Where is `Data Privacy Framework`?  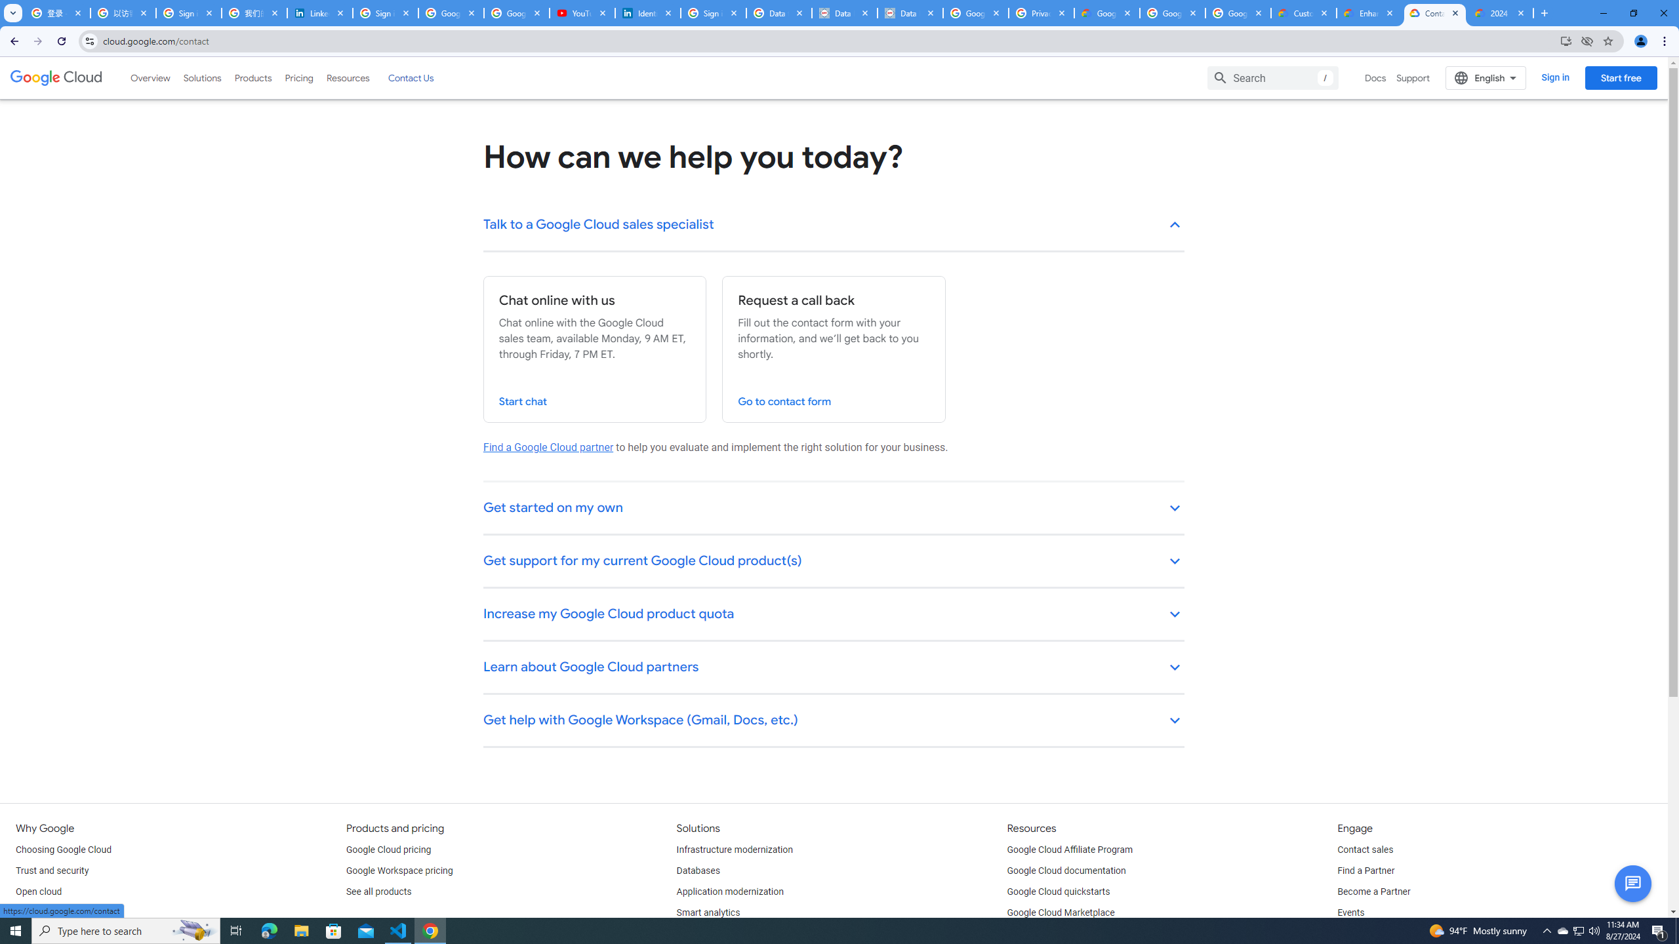
Data Privacy Framework is located at coordinates (910, 13).